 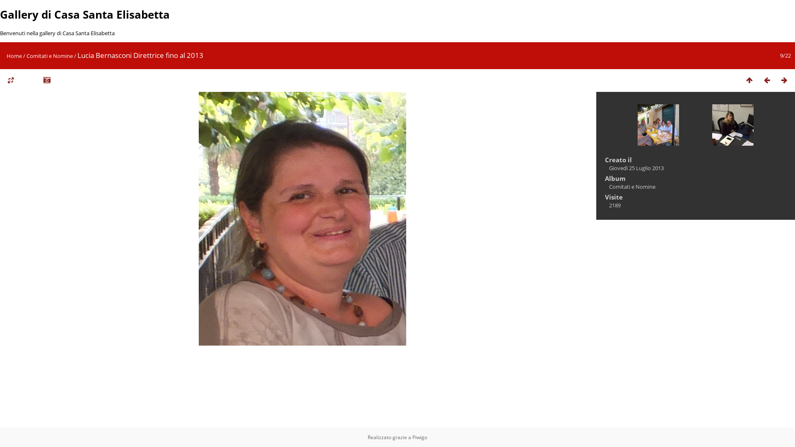 I want to click on Piwigo, so click(x=420, y=437).